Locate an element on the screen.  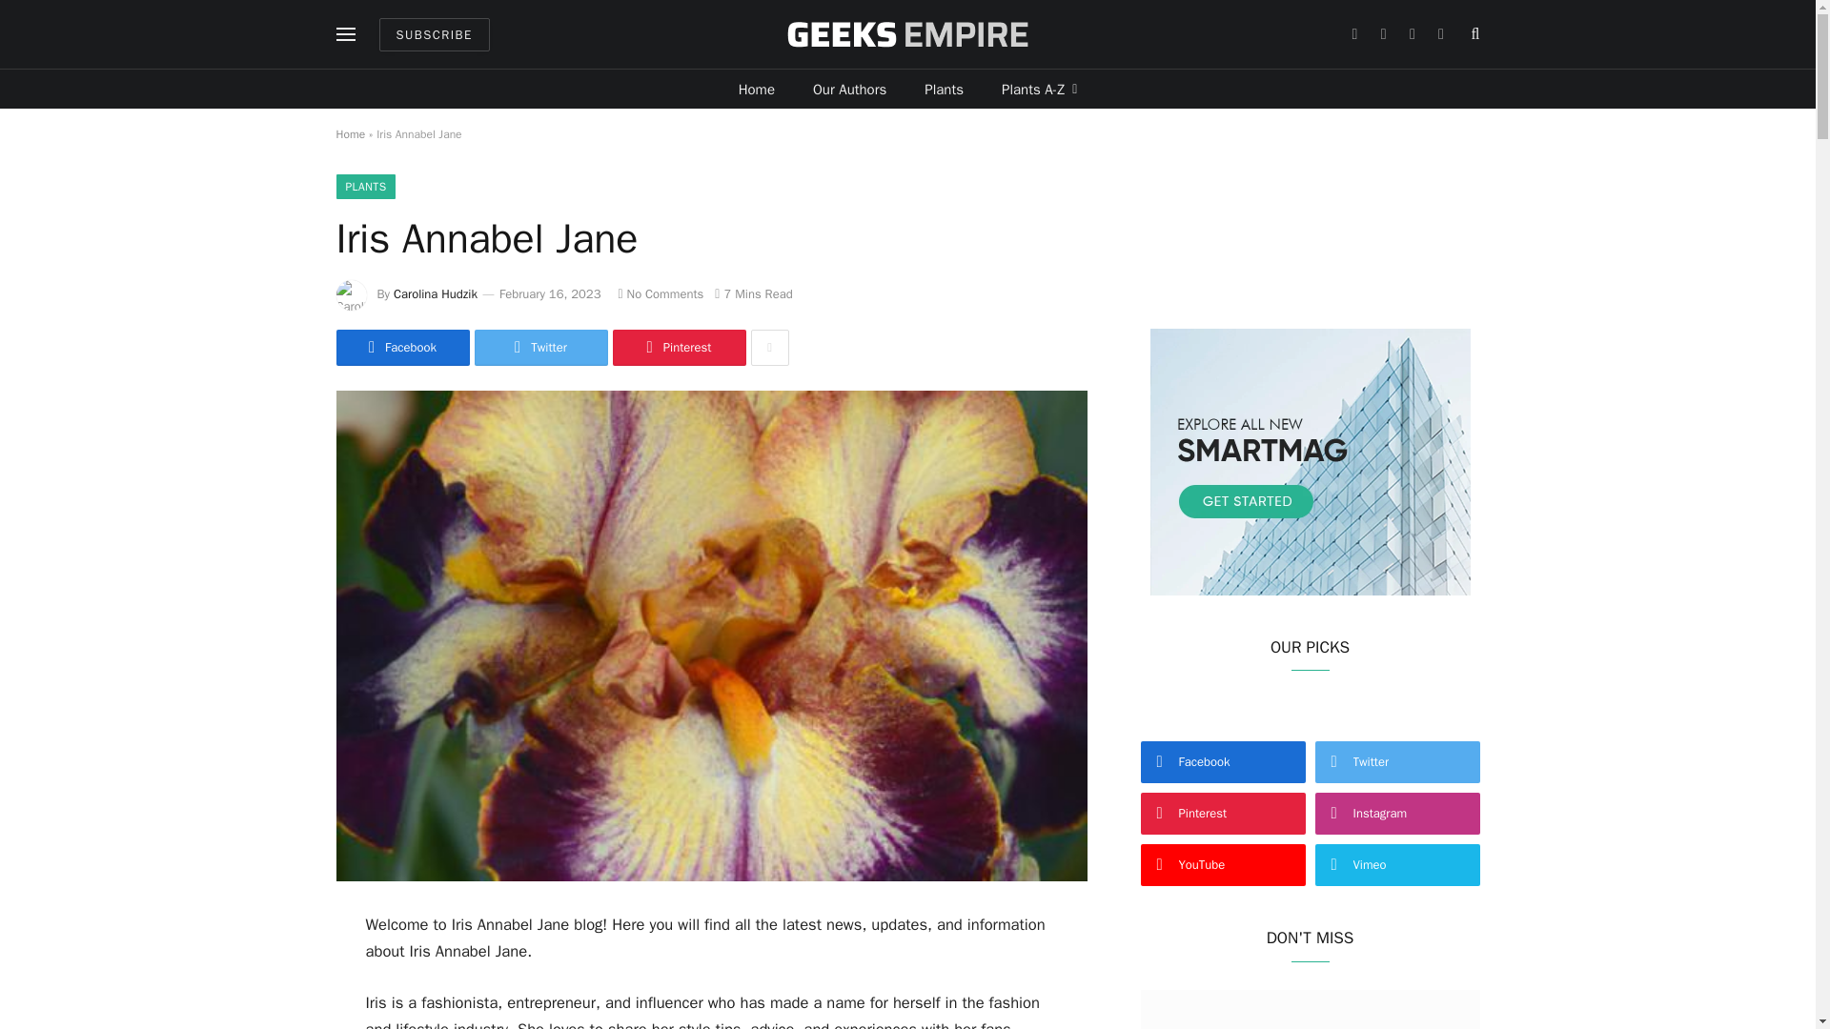
PLANTS is located at coordinates (364, 187).